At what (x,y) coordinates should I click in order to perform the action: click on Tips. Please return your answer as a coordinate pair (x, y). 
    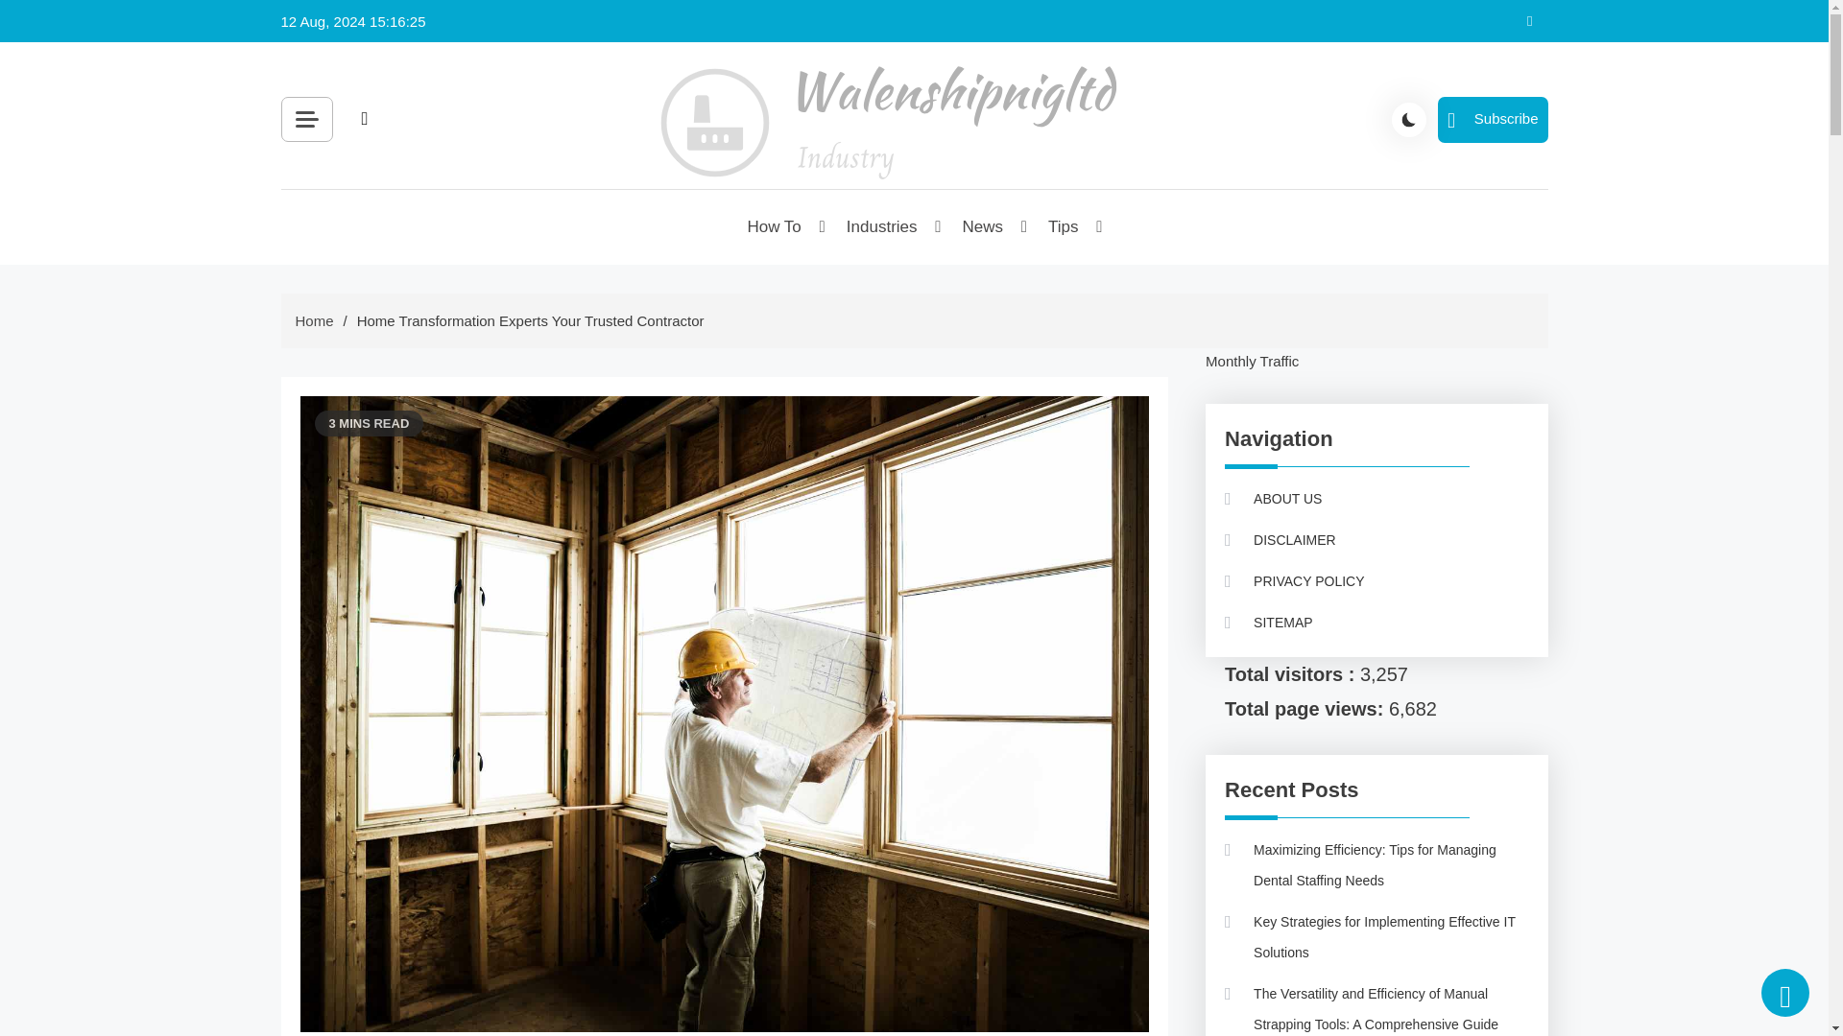
    Looking at the image, I should click on (1064, 226).